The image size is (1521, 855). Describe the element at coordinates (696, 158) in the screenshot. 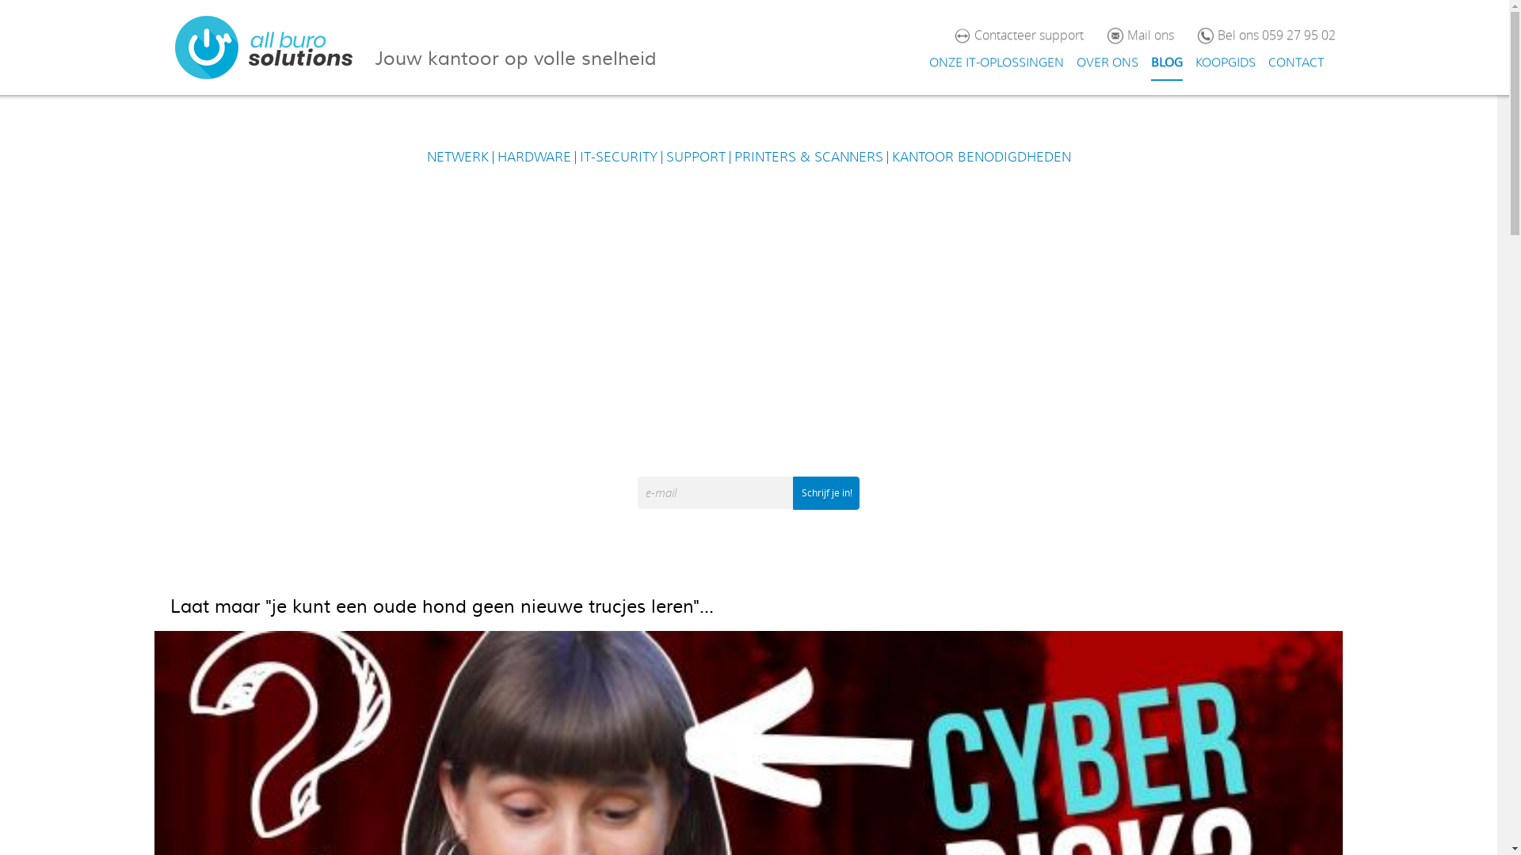

I see `SUPPORT` at that location.